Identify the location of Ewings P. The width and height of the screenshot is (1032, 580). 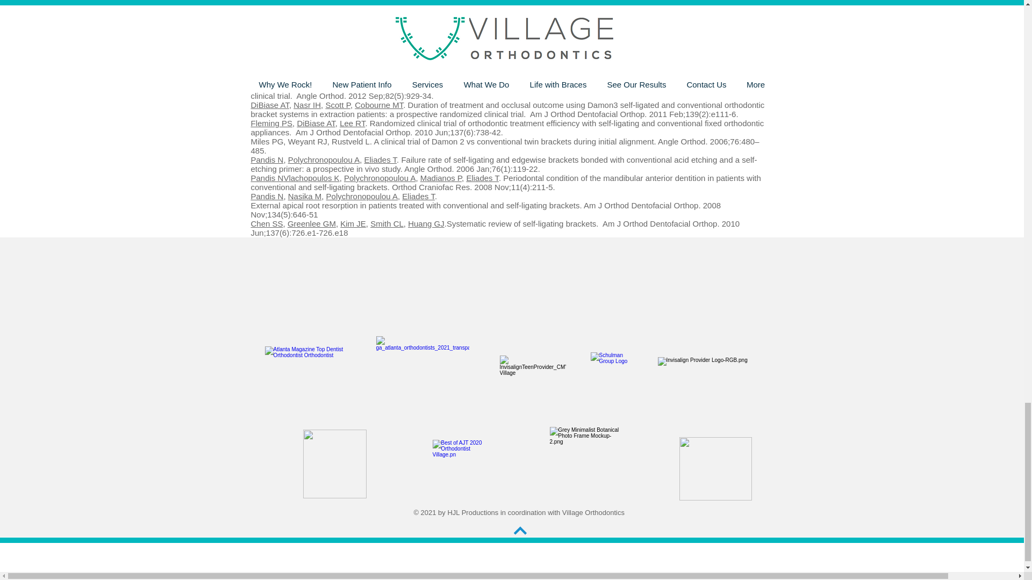
(380, 23).